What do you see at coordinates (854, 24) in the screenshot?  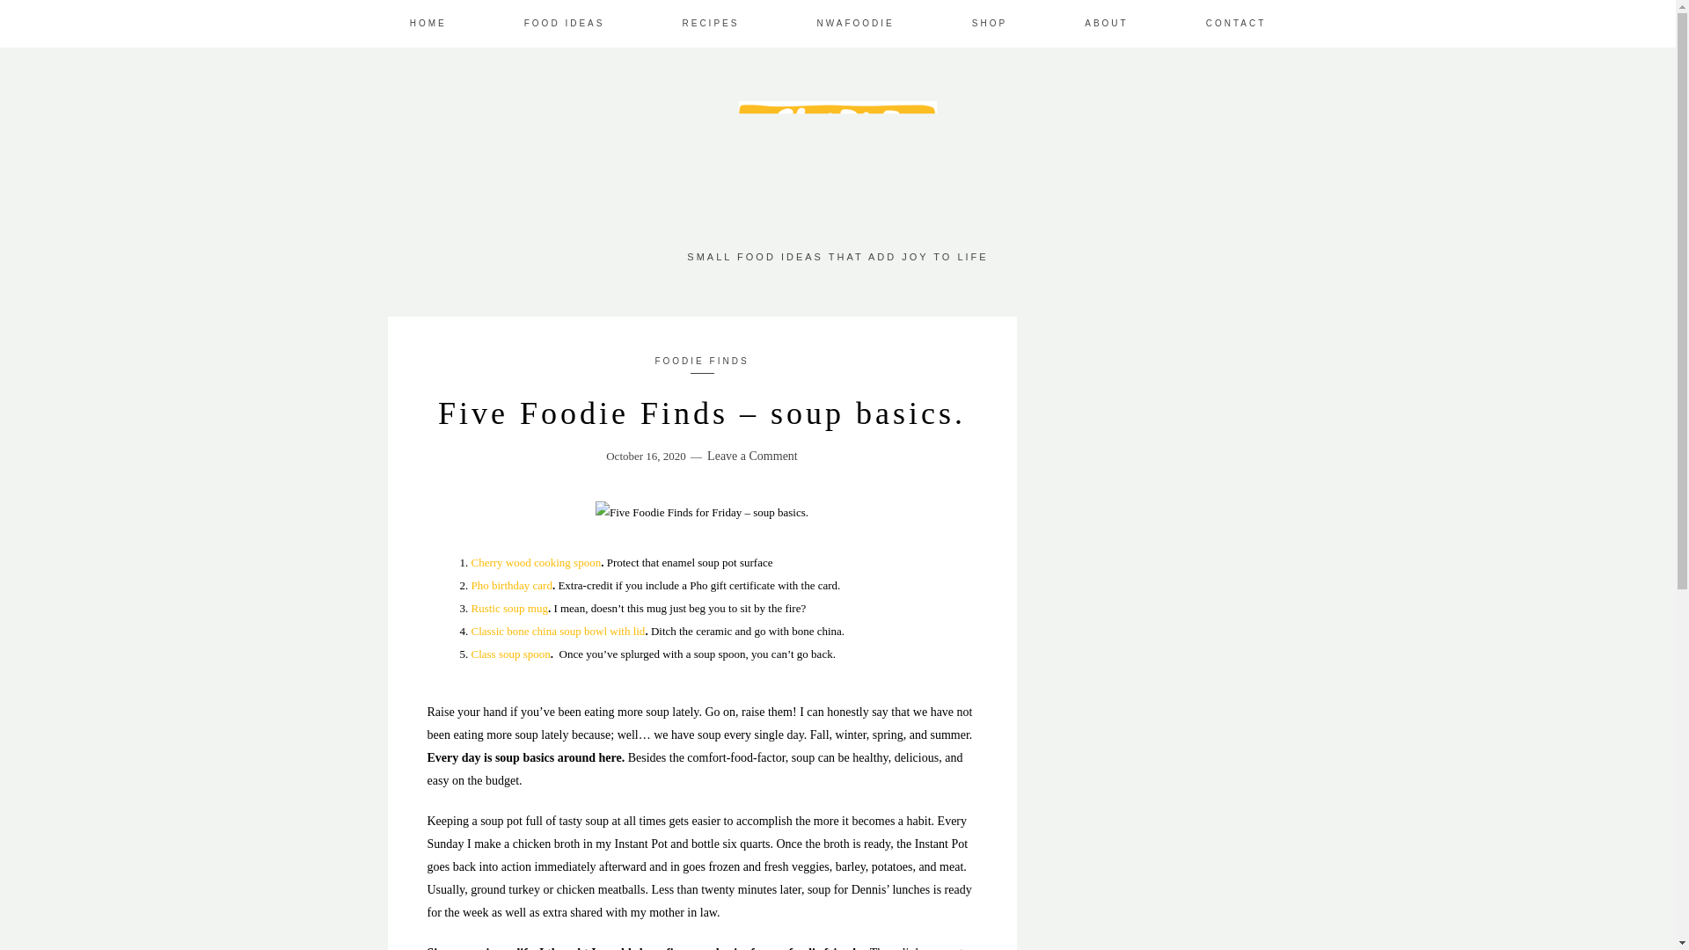 I see `NWAFOODIE` at bounding box center [854, 24].